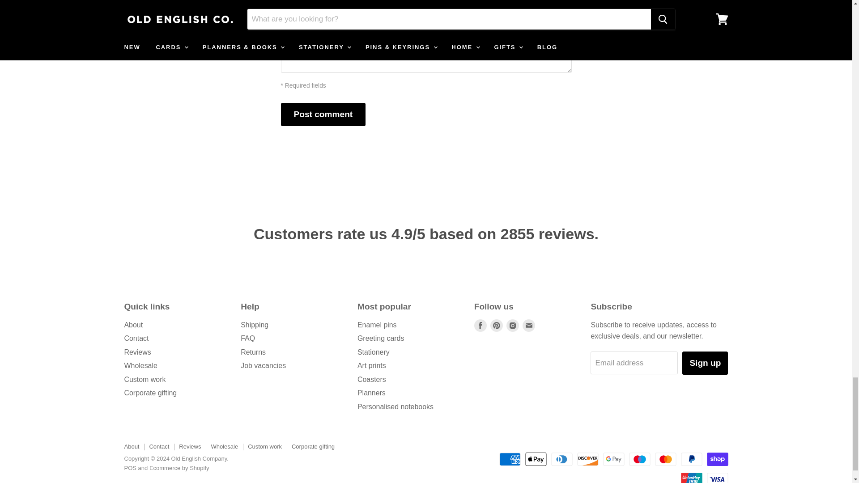  Describe the element at coordinates (529, 325) in the screenshot. I see `E-mail` at that location.